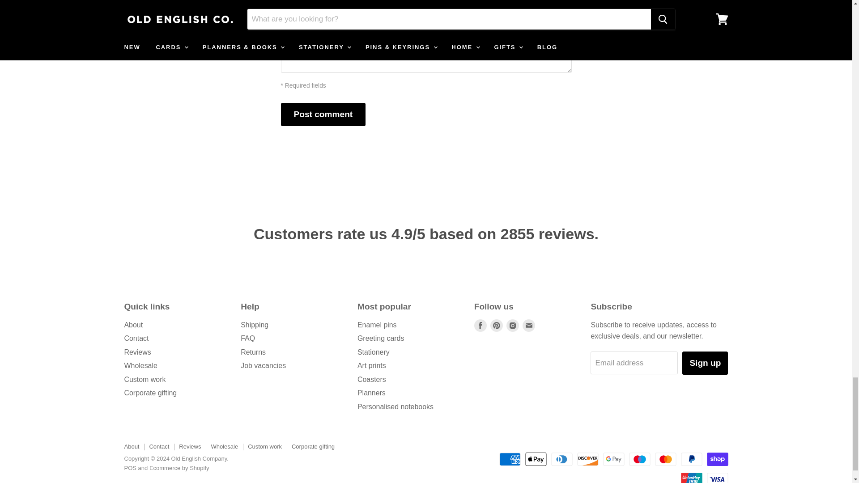  Describe the element at coordinates (529, 325) in the screenshot. I see `E-mail` at that location.